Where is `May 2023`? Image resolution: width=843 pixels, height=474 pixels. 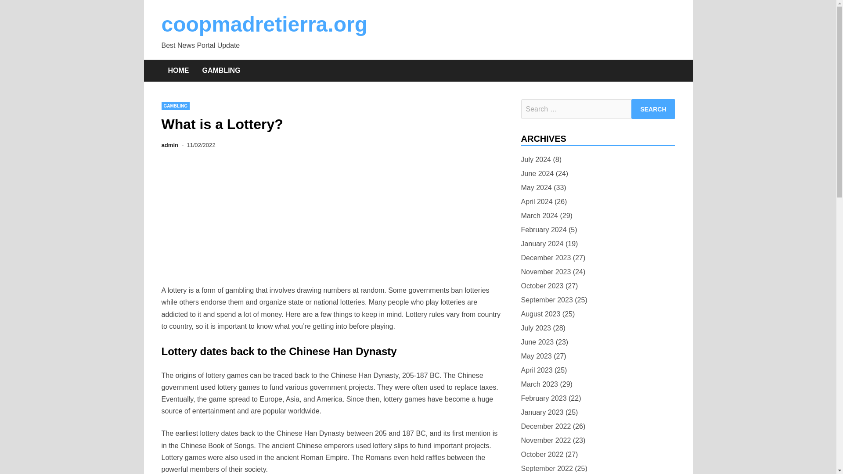 May 2023 is located at coordinates (536, 356).